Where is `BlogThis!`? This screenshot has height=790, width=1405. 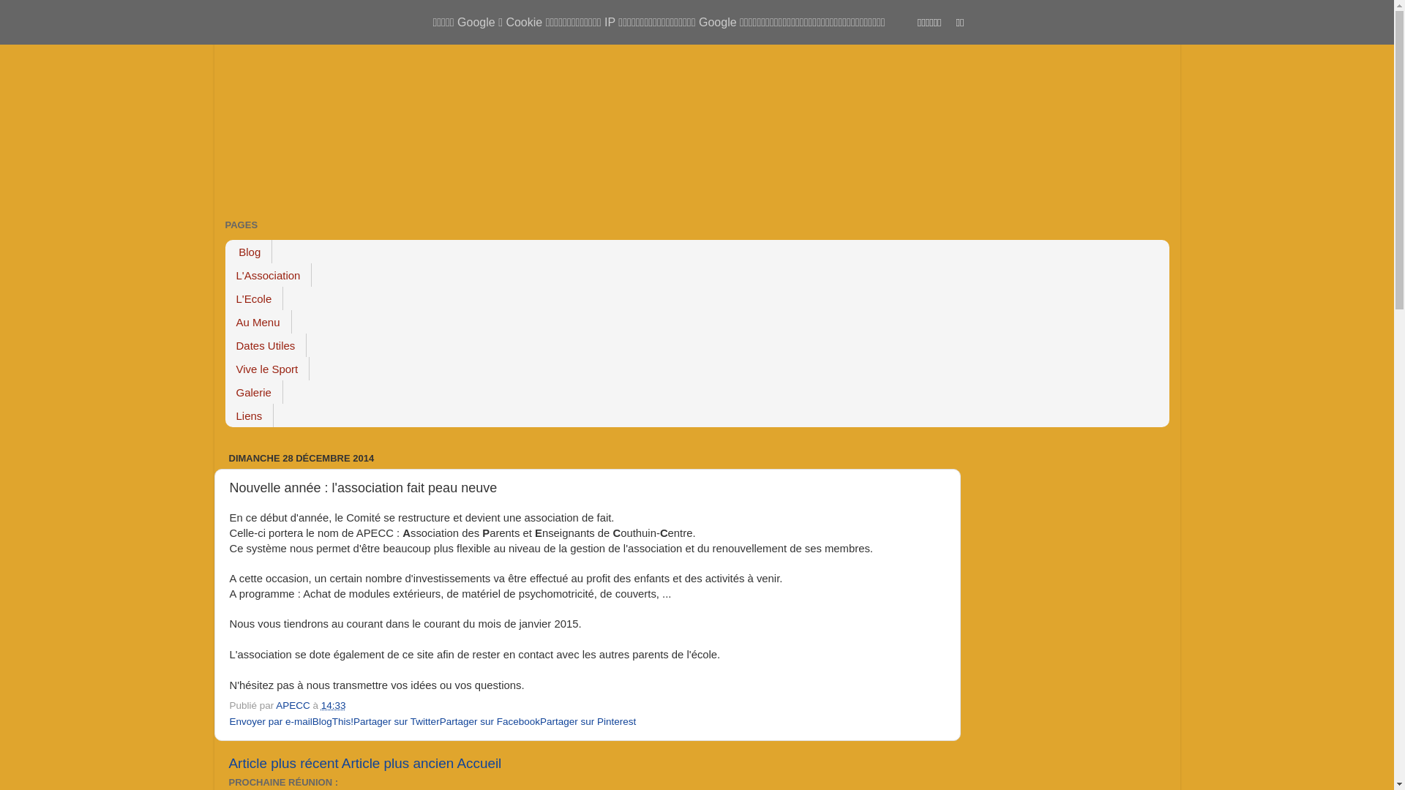 BlogThis! is located at coordinates (333, 721).